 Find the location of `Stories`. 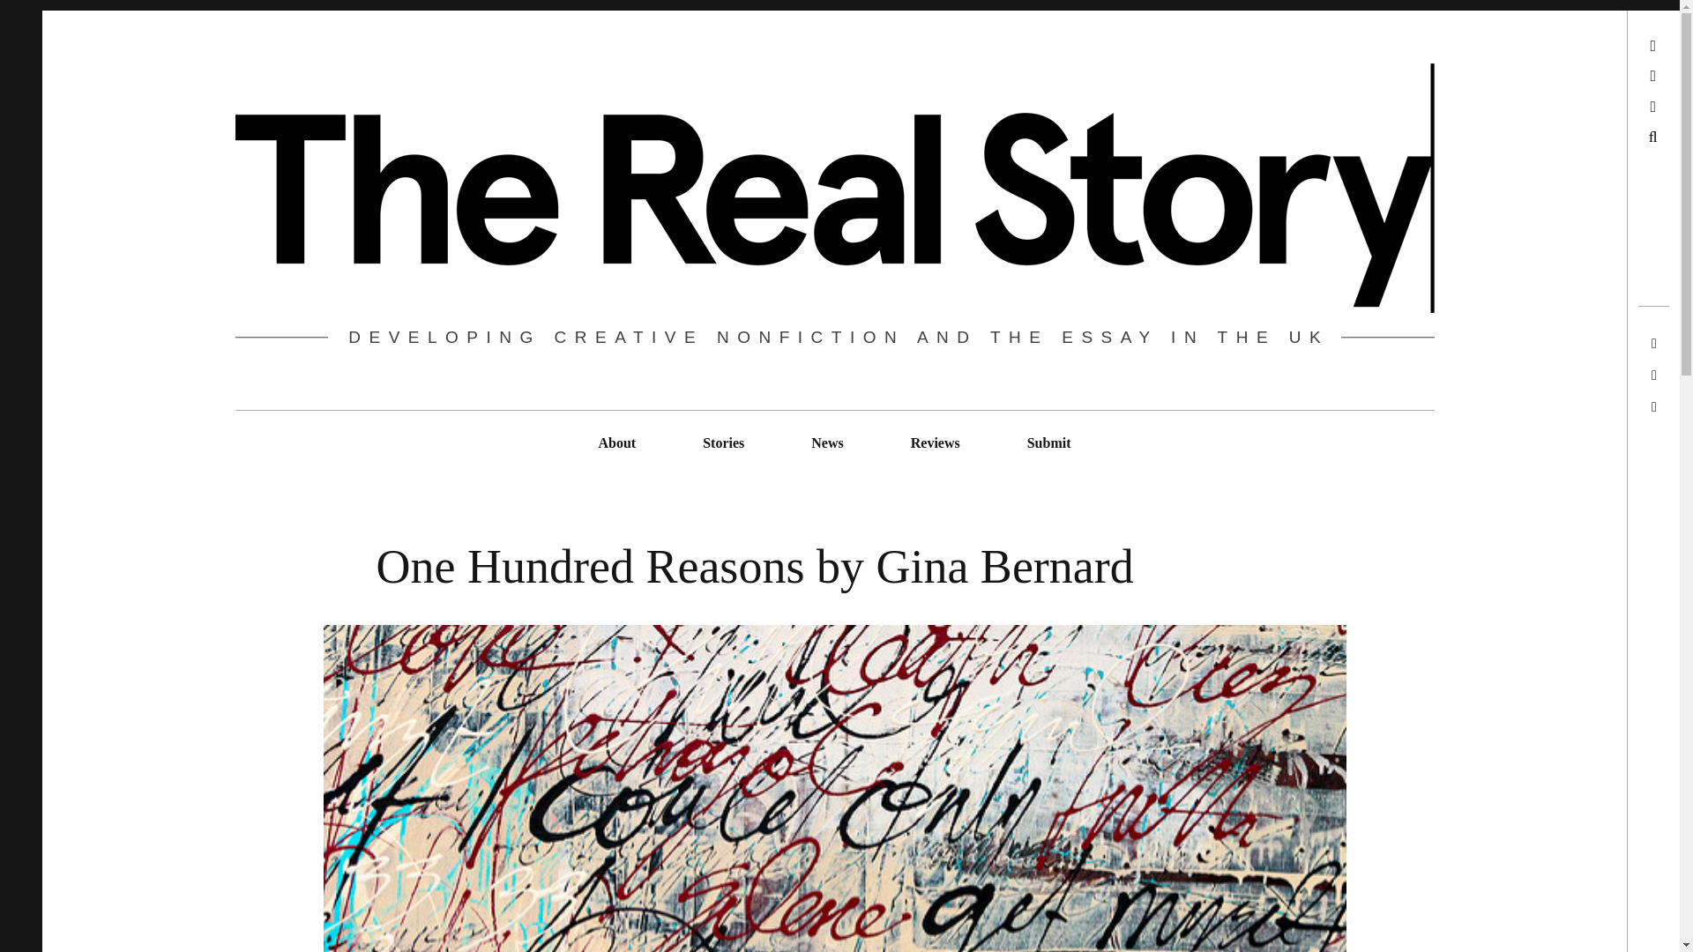

Stories is located at coordinates (723, 443).